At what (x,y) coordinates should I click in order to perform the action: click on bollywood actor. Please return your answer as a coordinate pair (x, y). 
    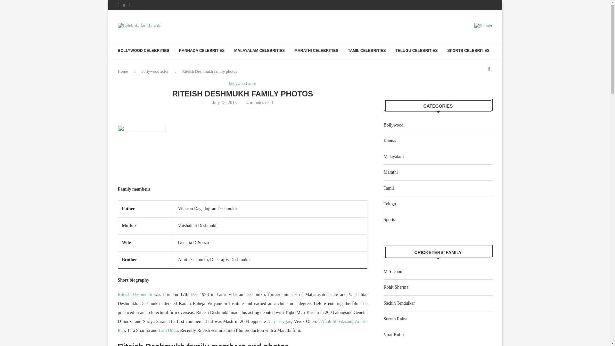
    Looking at the image, I should click on (242, 83).